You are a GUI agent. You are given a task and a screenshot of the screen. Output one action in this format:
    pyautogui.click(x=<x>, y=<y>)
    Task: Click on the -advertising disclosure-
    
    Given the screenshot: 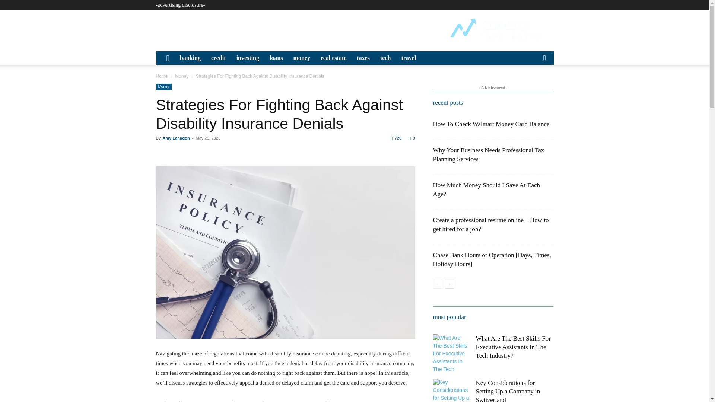 What is the action you would take?
    pyautogui.click(x=180, y=5)
    